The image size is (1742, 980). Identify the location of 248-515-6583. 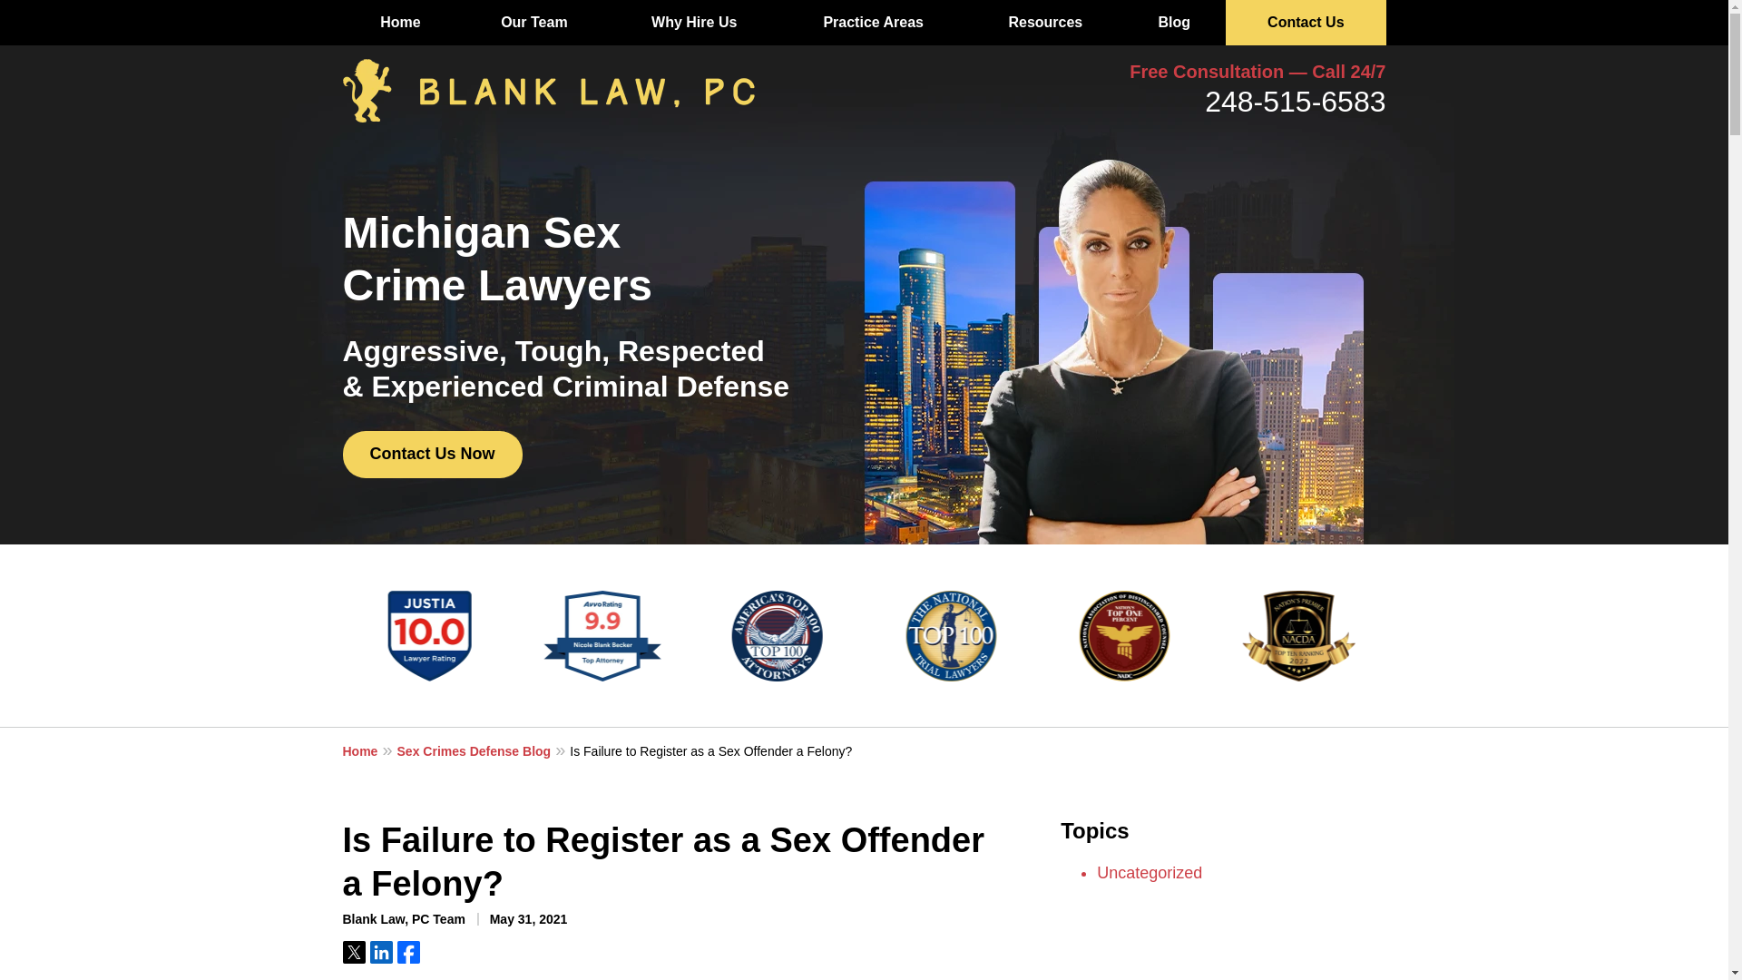
(1295, 101).